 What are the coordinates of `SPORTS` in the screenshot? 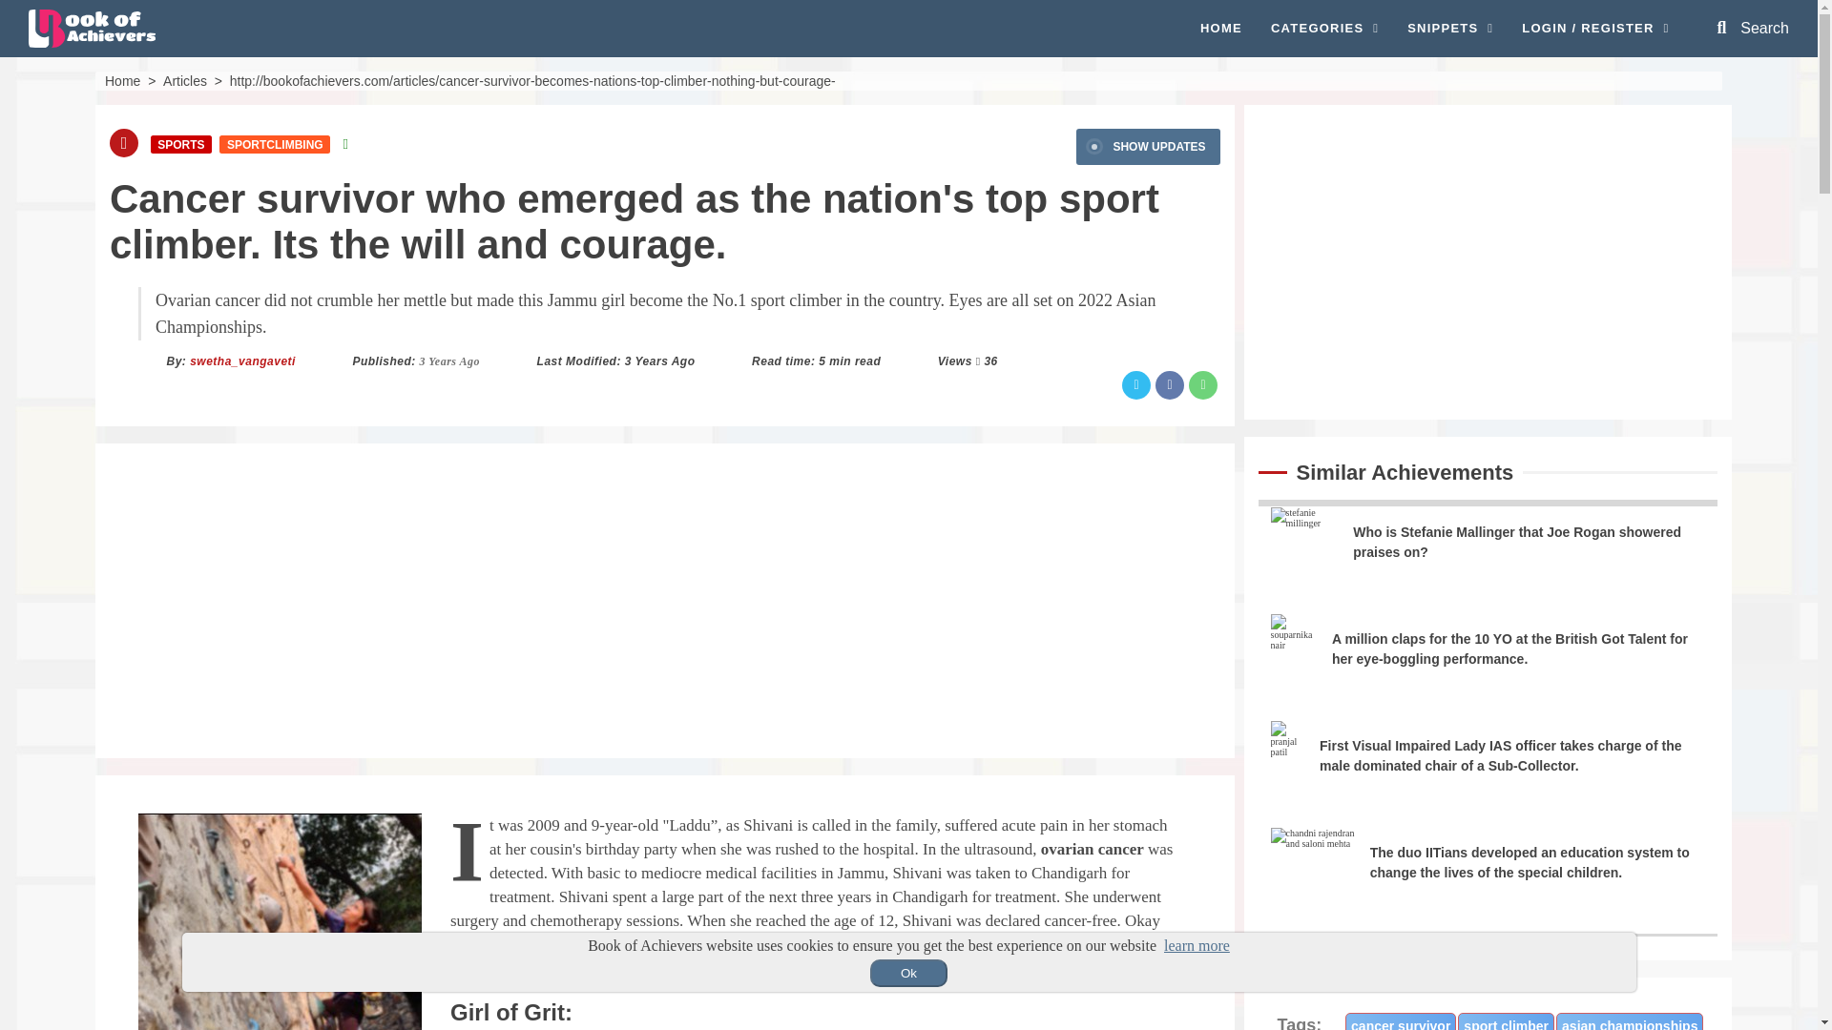 It's located at (181, 143).